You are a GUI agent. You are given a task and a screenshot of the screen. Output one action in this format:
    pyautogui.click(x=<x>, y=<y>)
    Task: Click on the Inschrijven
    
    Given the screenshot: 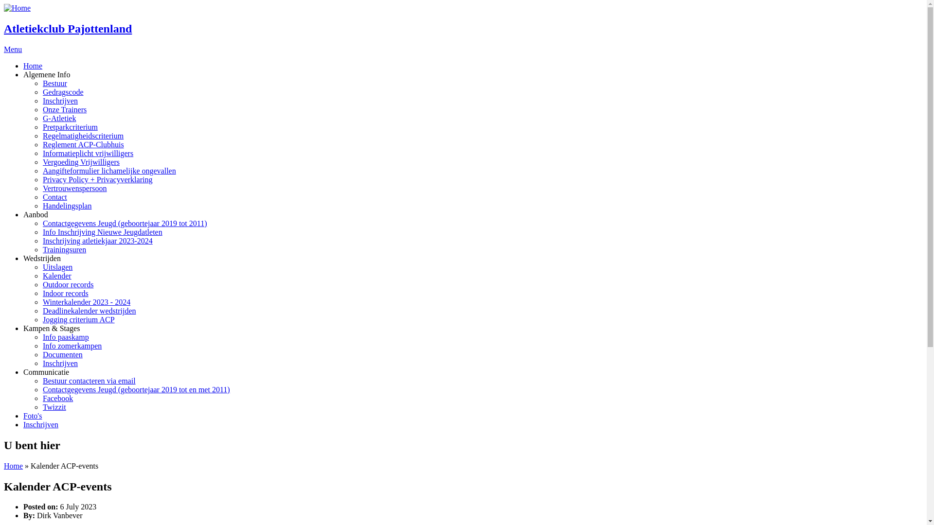 What is the action you would take?
    pyautogui.click(x=60, y=364)
    